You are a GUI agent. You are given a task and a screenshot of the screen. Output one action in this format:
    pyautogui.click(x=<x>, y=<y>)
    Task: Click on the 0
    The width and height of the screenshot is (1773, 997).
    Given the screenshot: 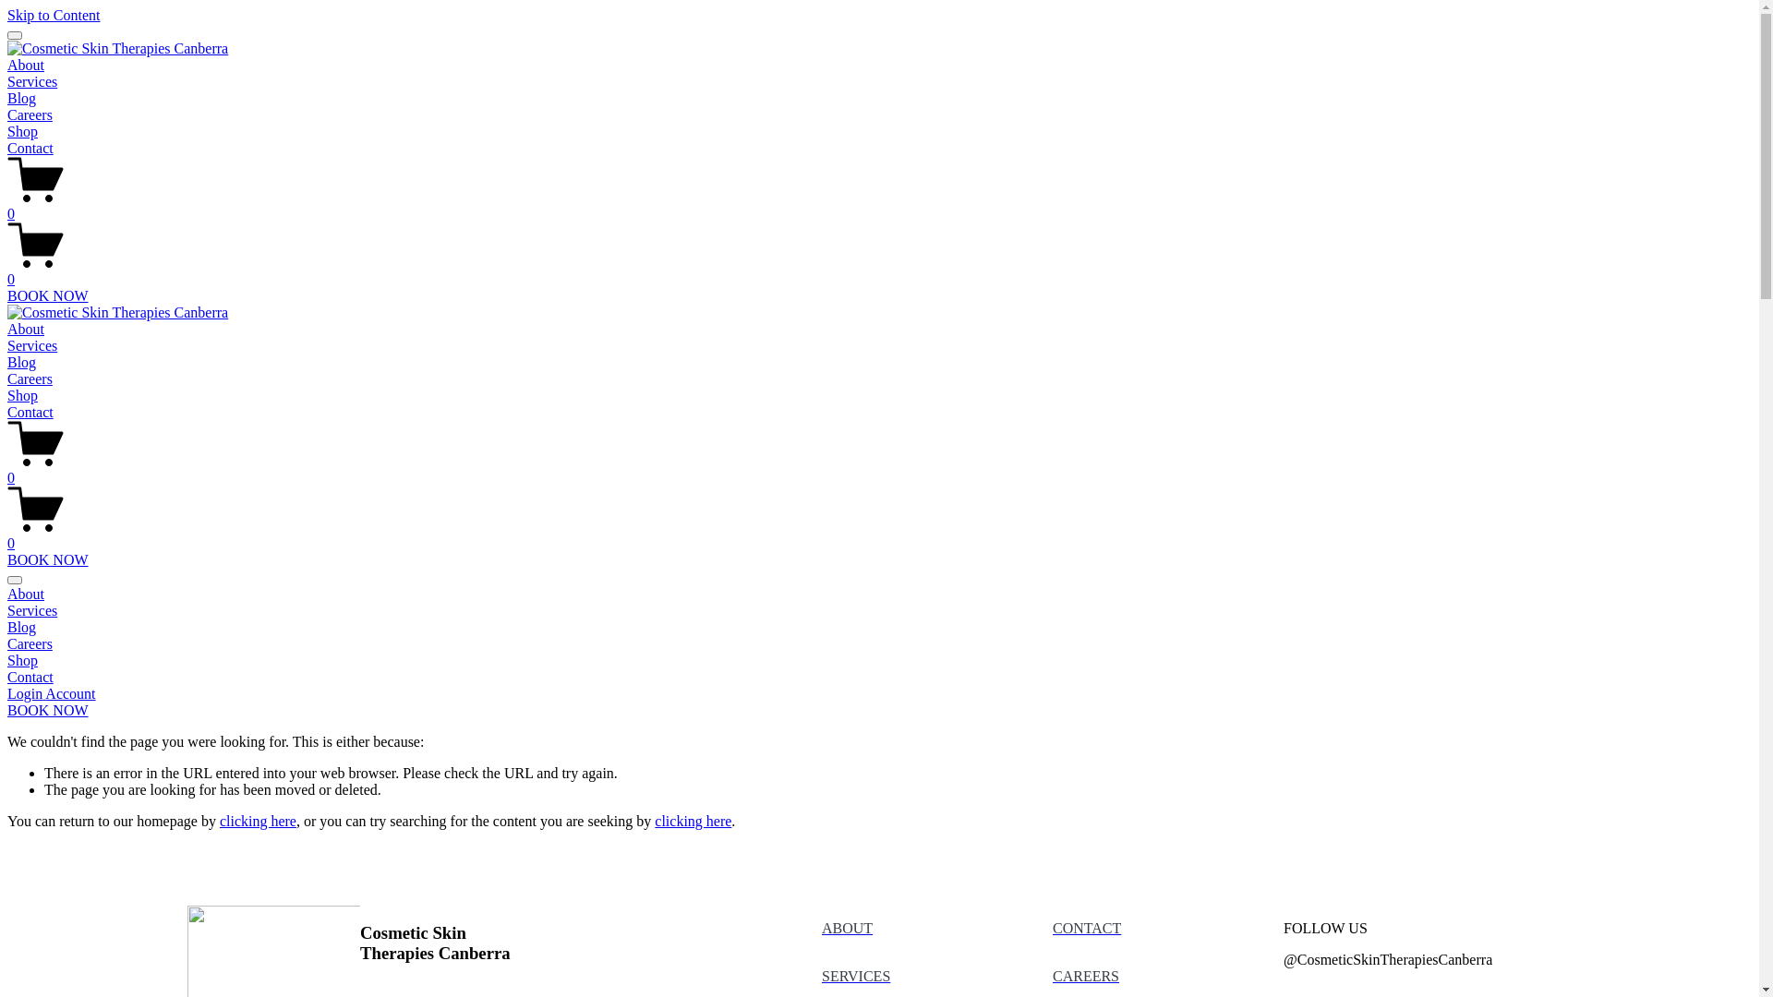 What is the action you would take?
    pyautogui.click(x=879, y=206)
    